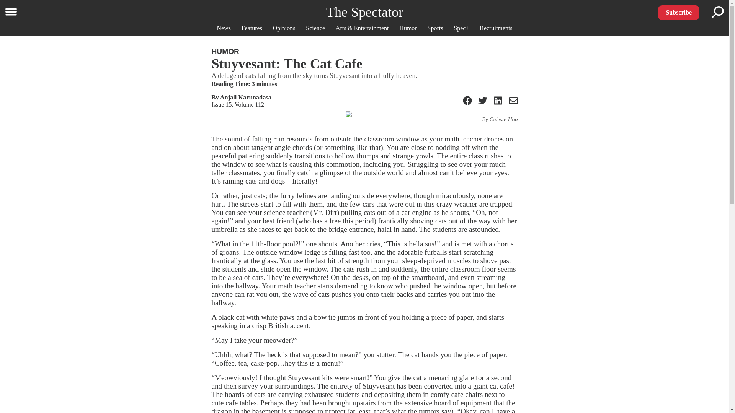  What do you see at coordinates (284, 28) in the screenshot?
I see `Opinions` at bounding box center [284, 28].